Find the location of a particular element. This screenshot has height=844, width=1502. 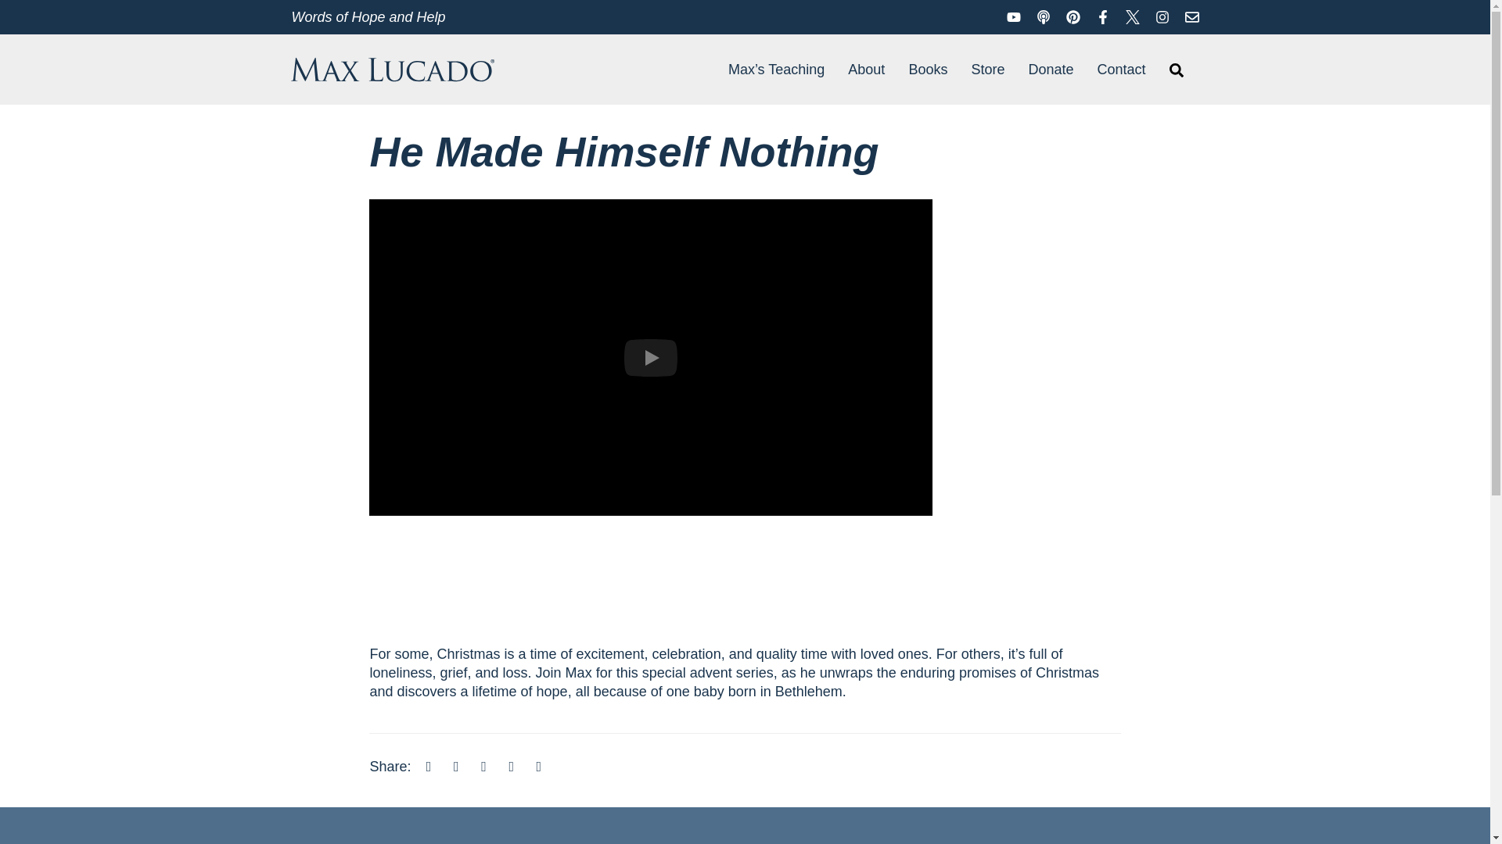

Share via linkedIn is located at coordinates (483, 766).